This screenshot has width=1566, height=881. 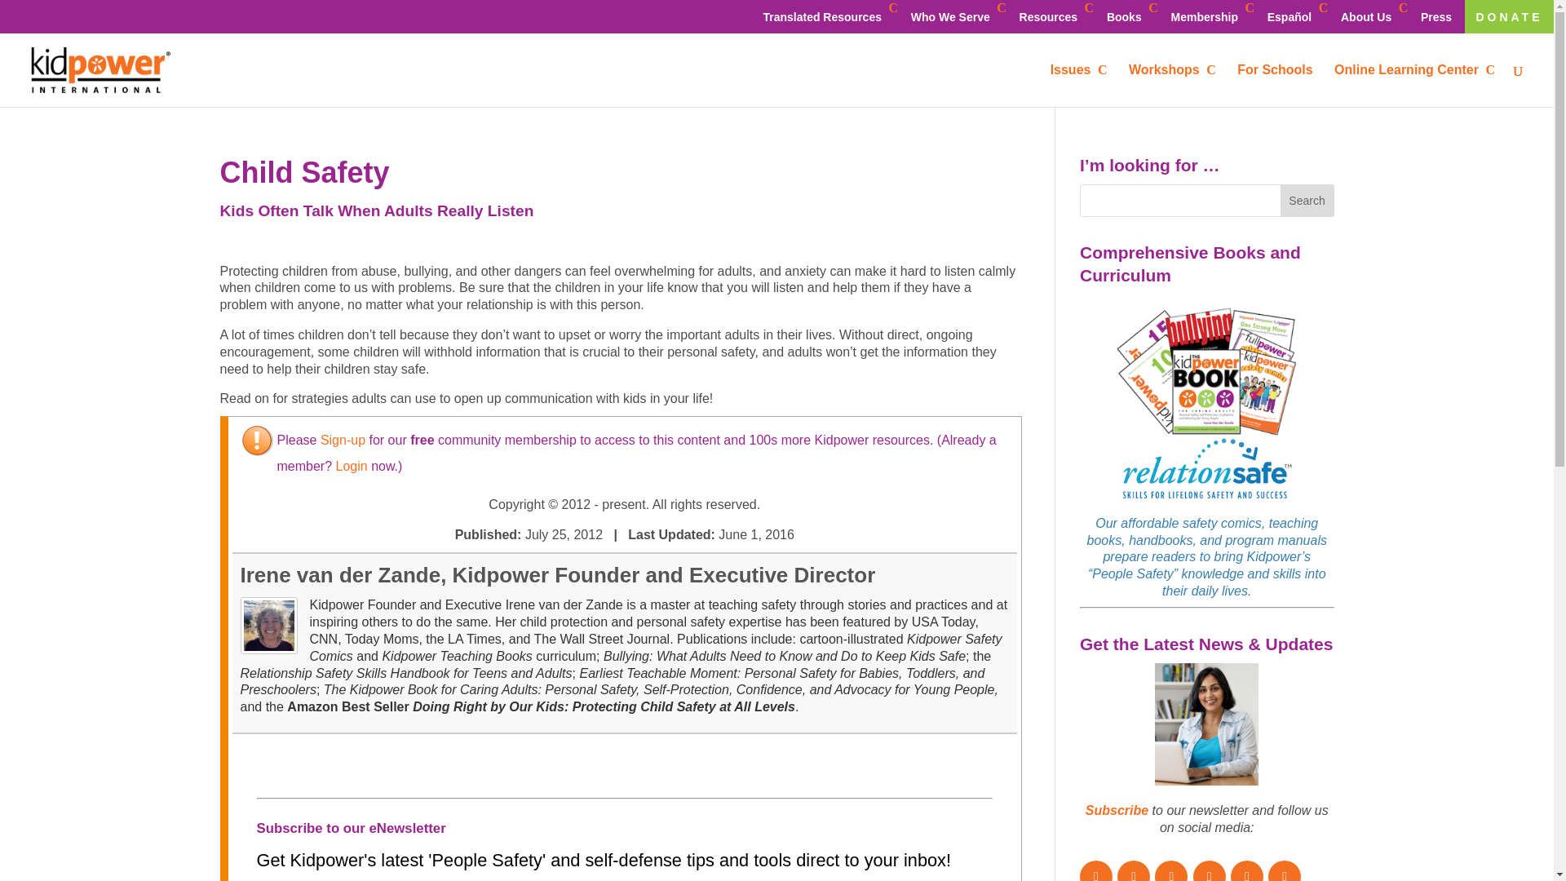 I want to click on Resources, so click(x=1051, y=16).